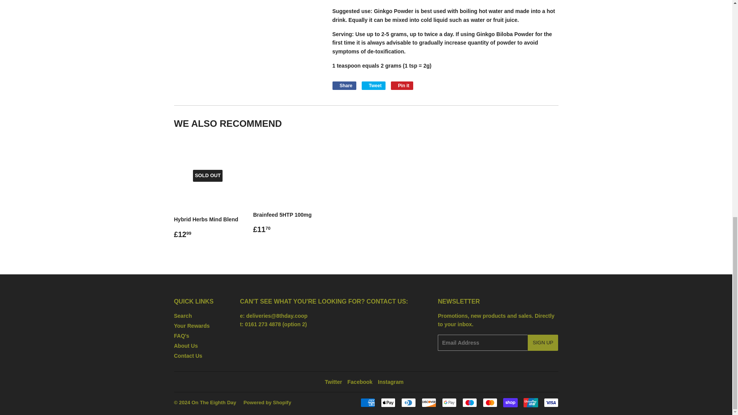 The width and height of the screenshot is (738, 415). What do you see at coordinates (510, 402) in the screenshot?
I see `Shop Pay` at bounding box center [510, 402].